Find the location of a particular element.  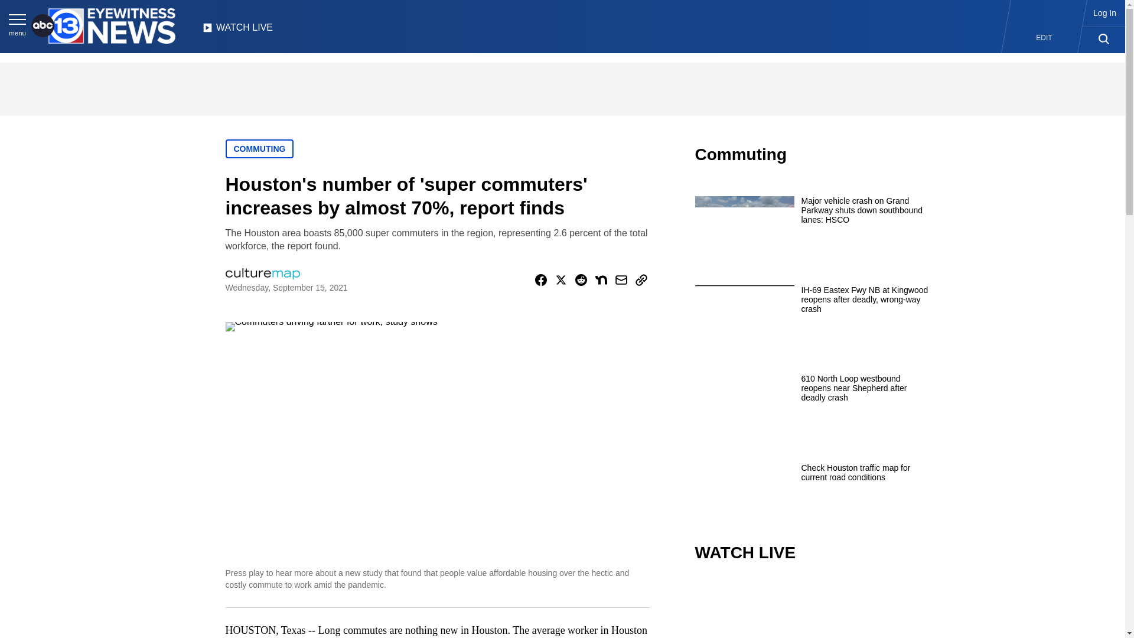

EDIT is located at coordinates (1044, 38).